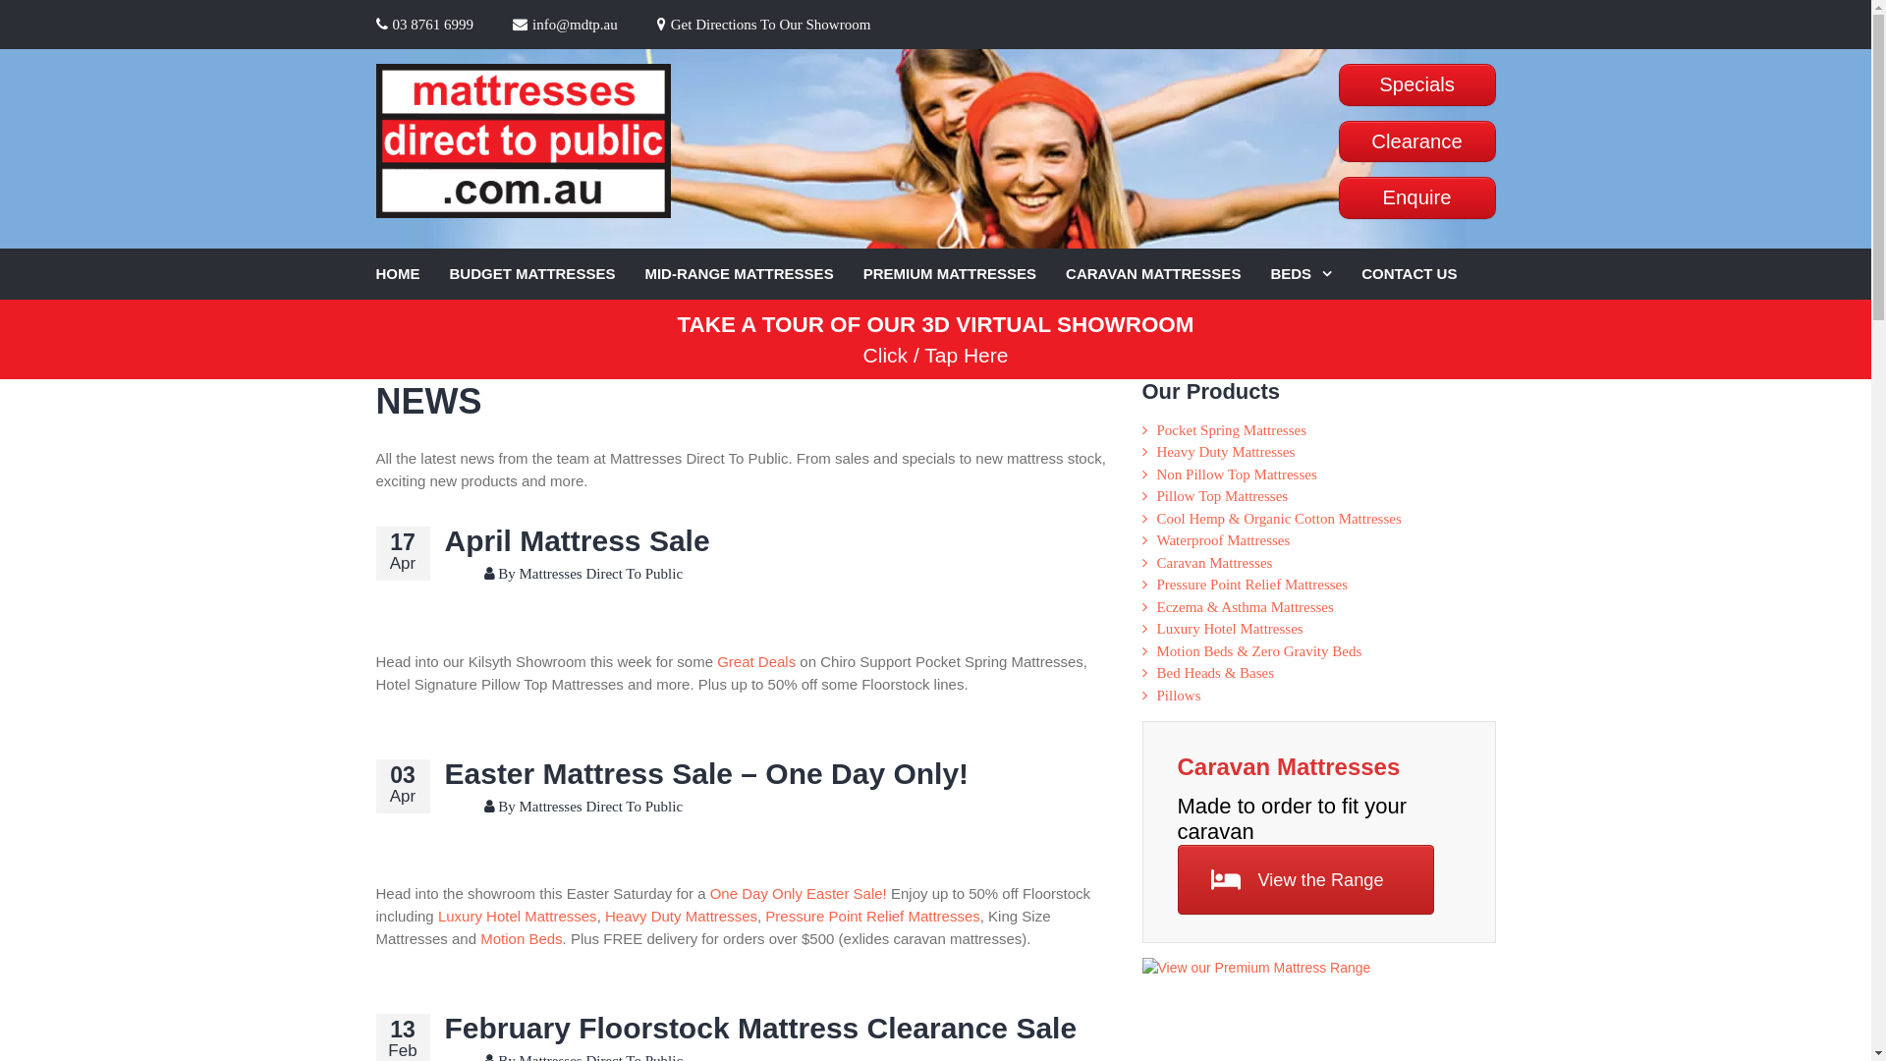 This screenshot has height=1061, width=1886. What do you see at coordinates (1168, 275) in the screenshot?
I see `CARAVAN MATTRESSES` at bounding box center [1168, 275].